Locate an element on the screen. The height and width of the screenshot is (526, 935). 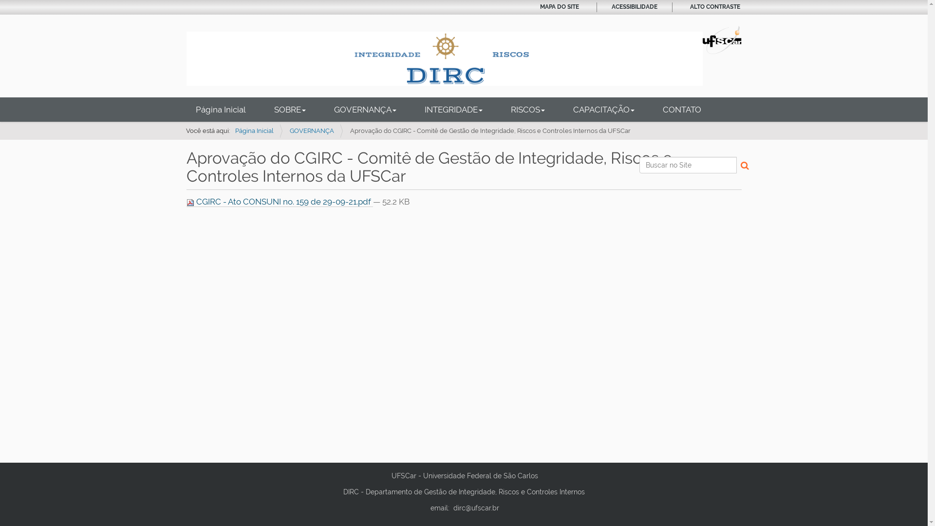
CGIRC - Ato CONSUNI no. 159 de 29-09-21.pdf is located at coordinates (280, 202).